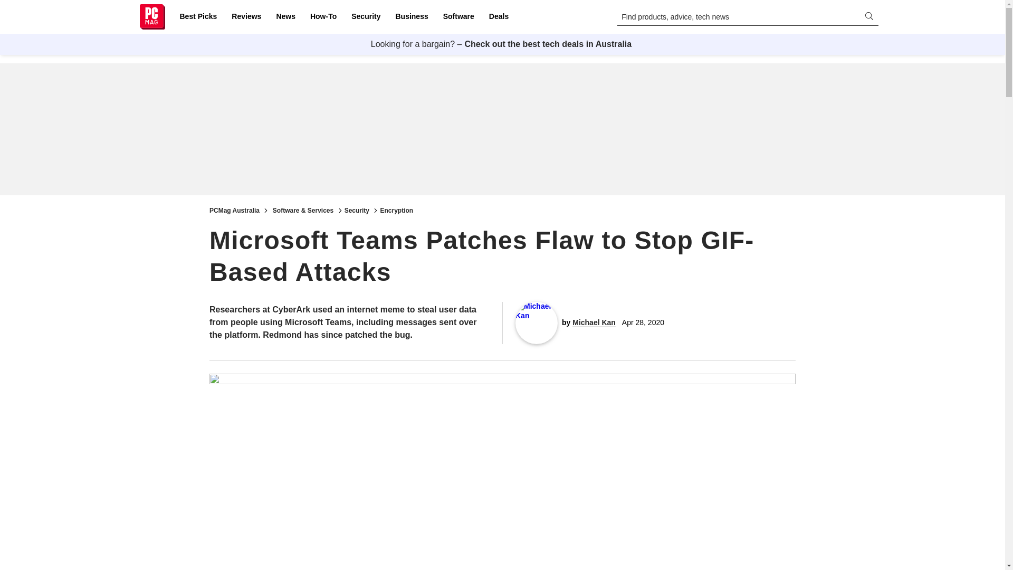 This screenshot has width=1013, height=570. What do you see at coordinates (412, 17) in the screenshot?
I see `Business` at bounding box center [412, 17].